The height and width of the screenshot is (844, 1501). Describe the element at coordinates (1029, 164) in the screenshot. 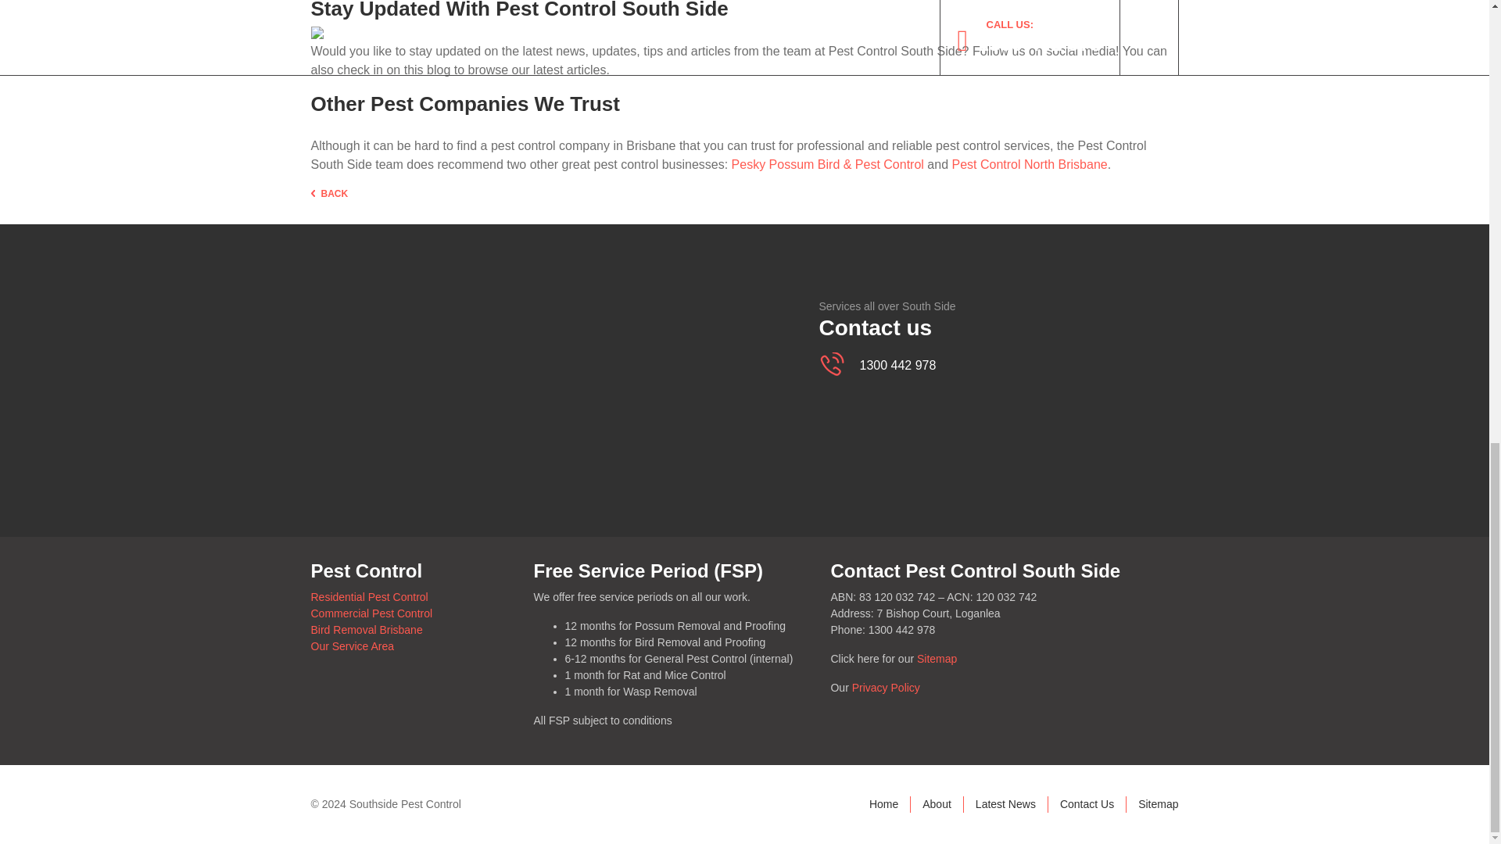

I see `Pest Control North Brisbane` at that location.